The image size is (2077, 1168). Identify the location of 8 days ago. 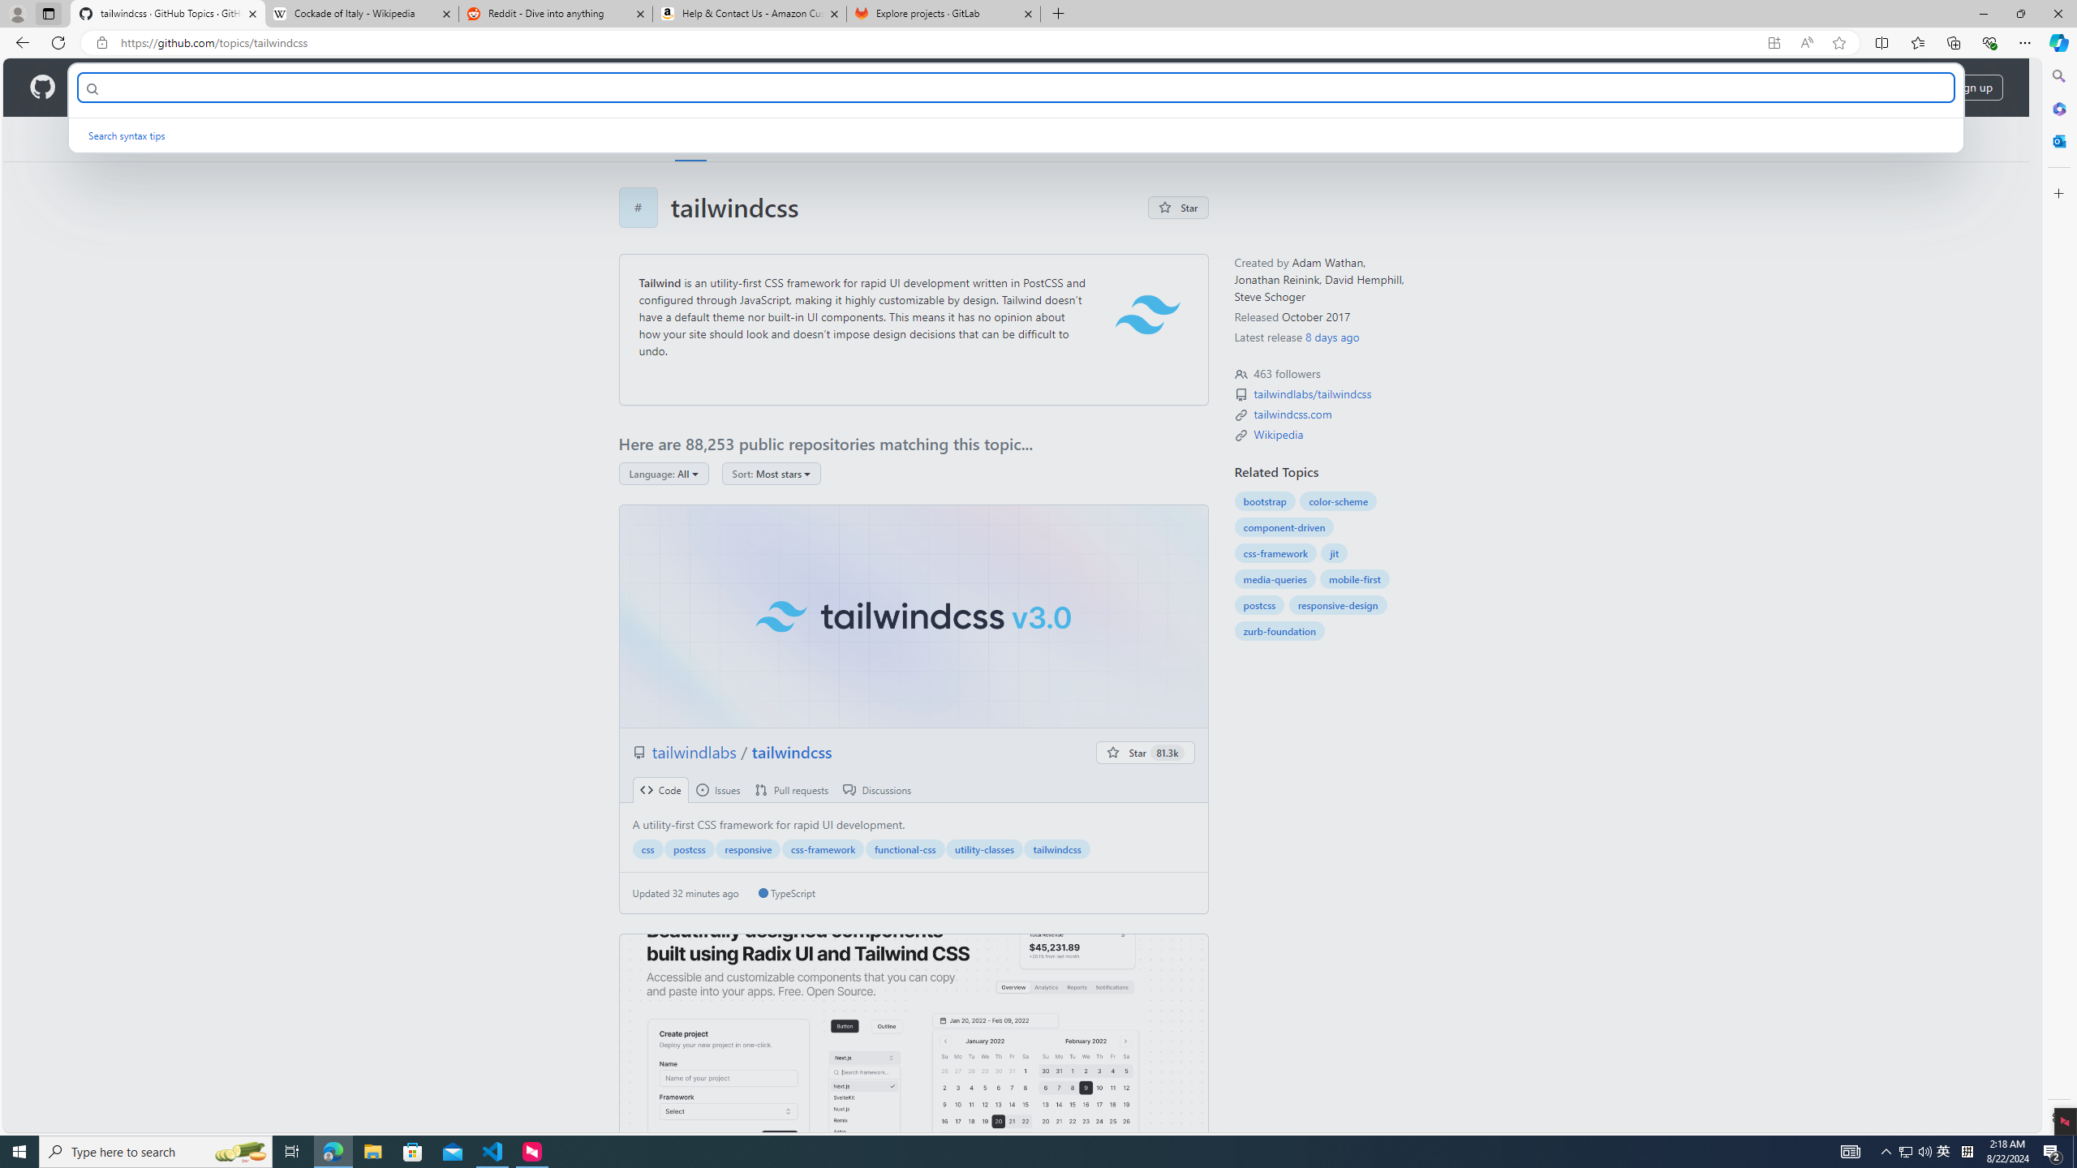
(1332, 337).